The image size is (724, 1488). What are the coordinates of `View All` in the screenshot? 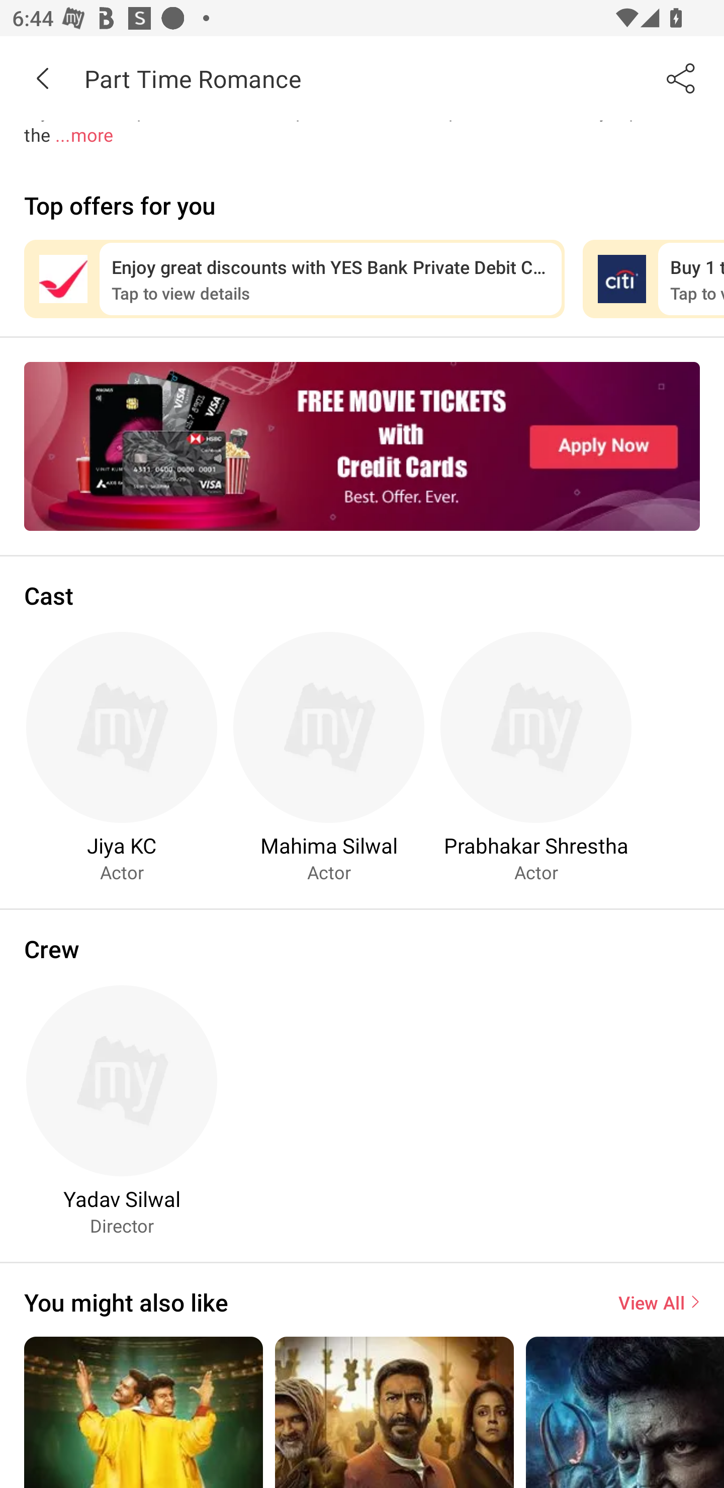 It's located at (659, 1302).